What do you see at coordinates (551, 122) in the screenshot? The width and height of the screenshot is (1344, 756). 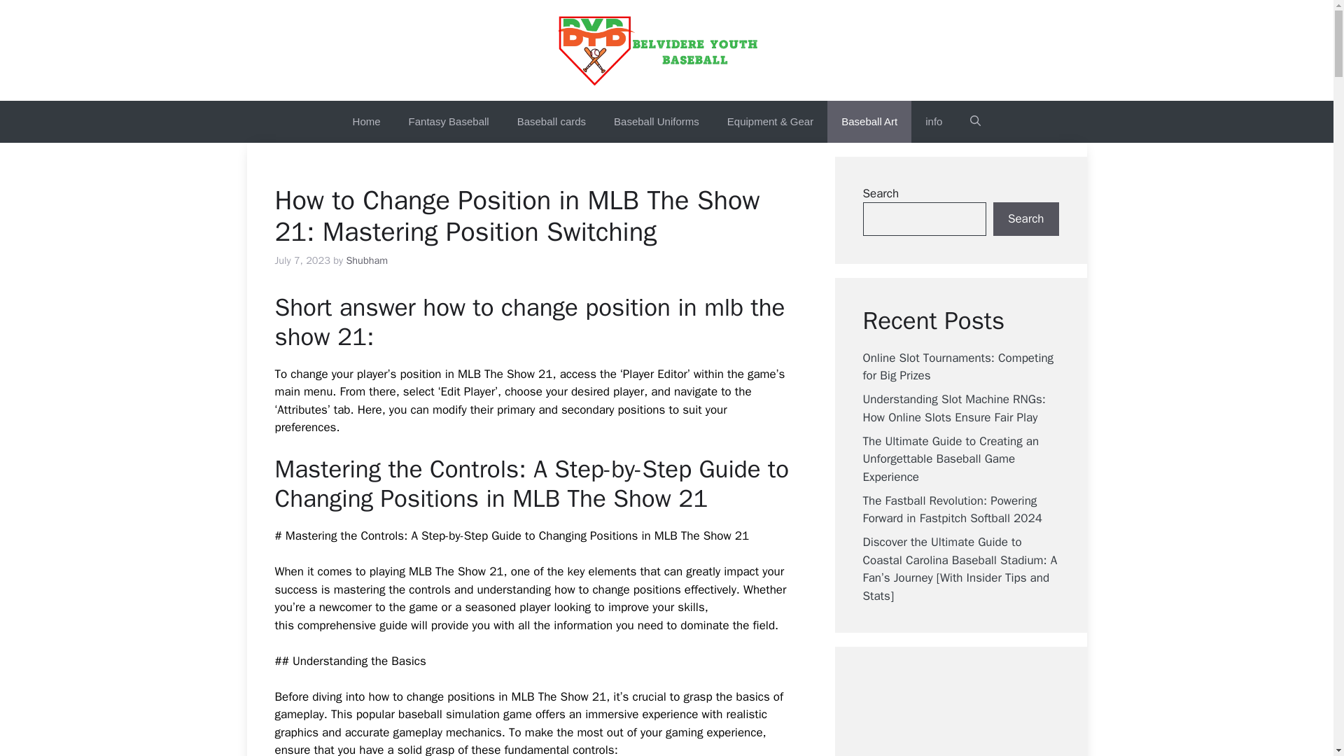 I see `Baseball cards` at bounding box center [551, 122].